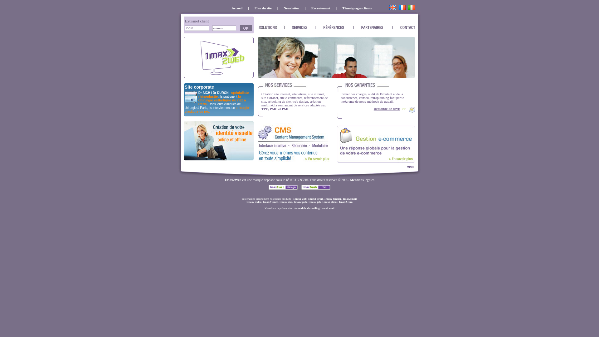 The height and width of the screenshot is (337, 599). I want to click on Services audit conseil, so click(258, 121).